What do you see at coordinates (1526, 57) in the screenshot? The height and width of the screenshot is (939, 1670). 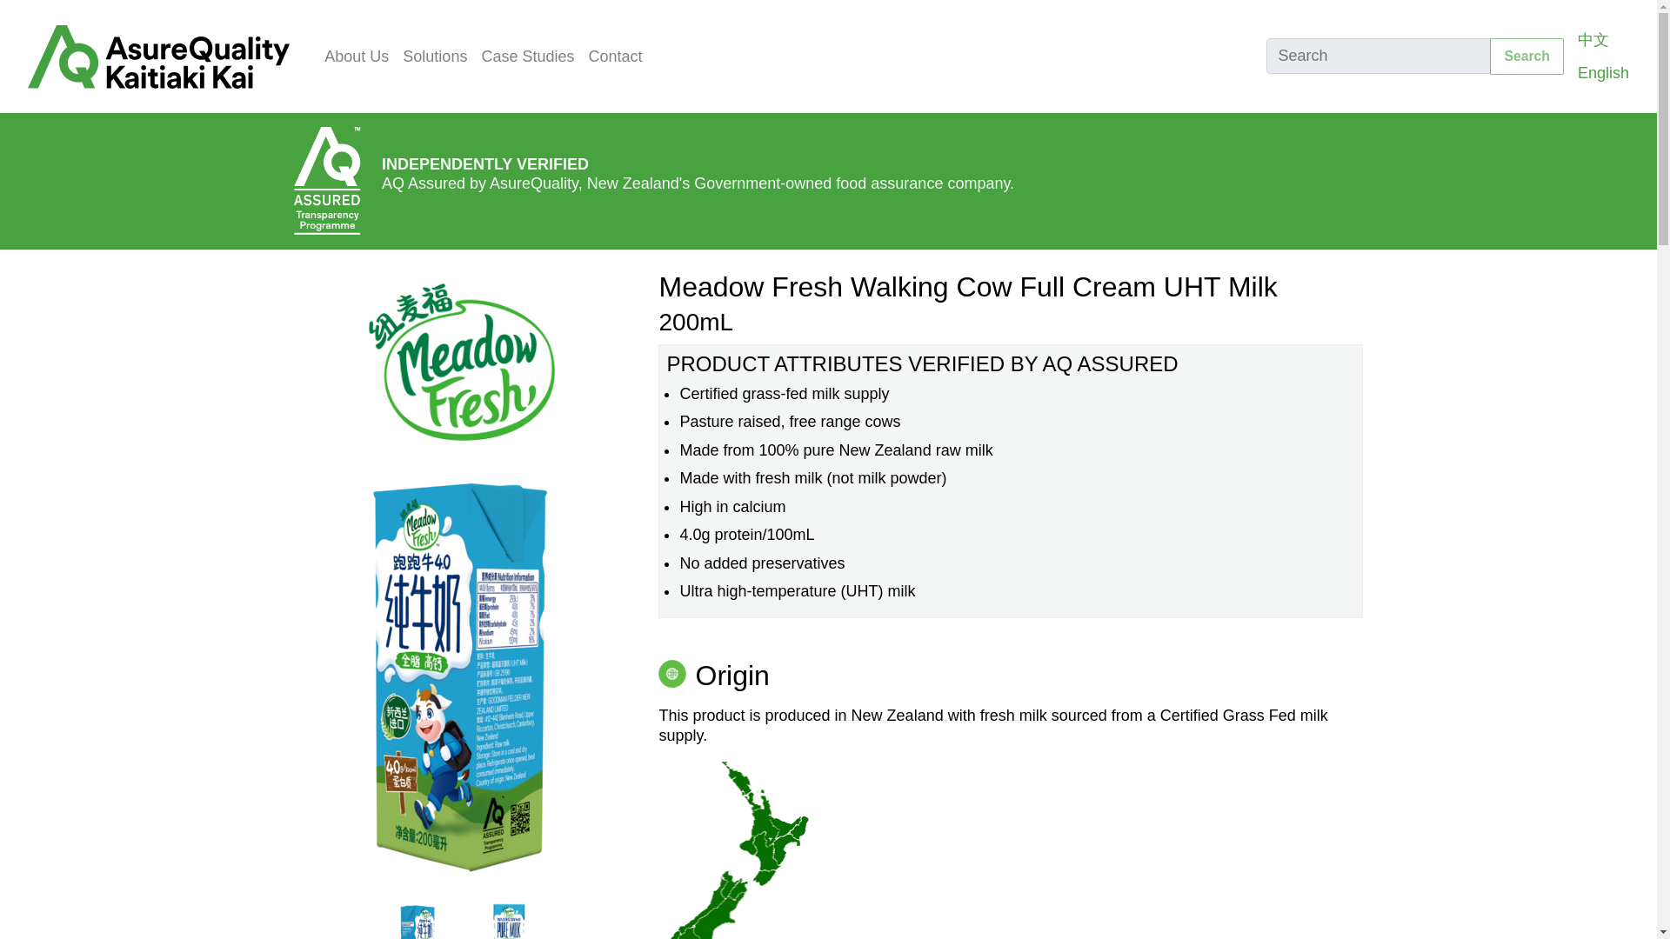 I see `Search` at bounding box center [1526, 57].